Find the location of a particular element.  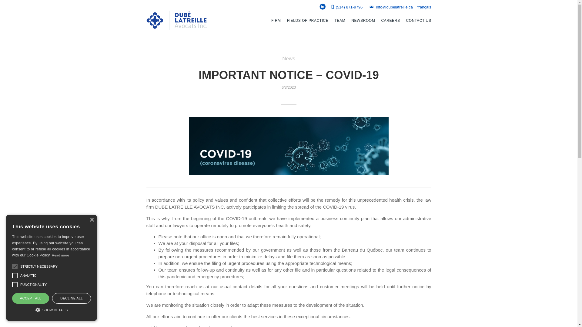

CONTACT US is located at coordinates (419, 20).